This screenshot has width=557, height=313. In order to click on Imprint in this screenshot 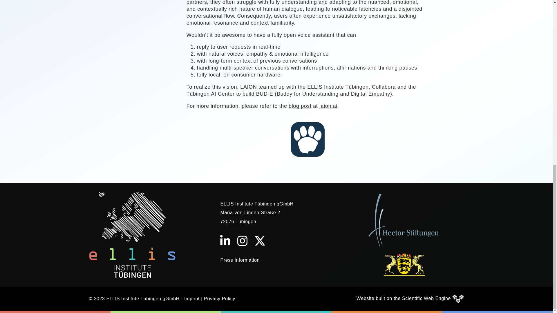, I will do `click(192, 299)`.